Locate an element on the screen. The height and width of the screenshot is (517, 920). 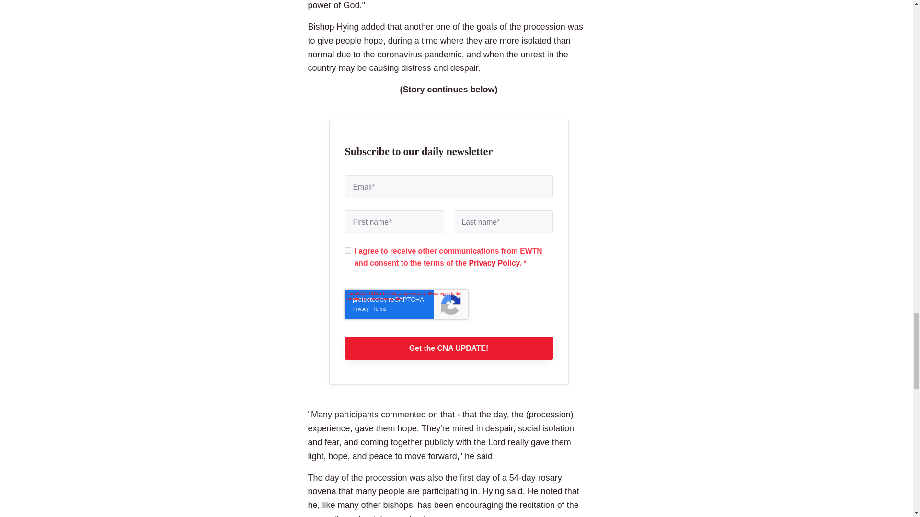
Get the CNA UPDATE! is located at coordinates (448, 348).